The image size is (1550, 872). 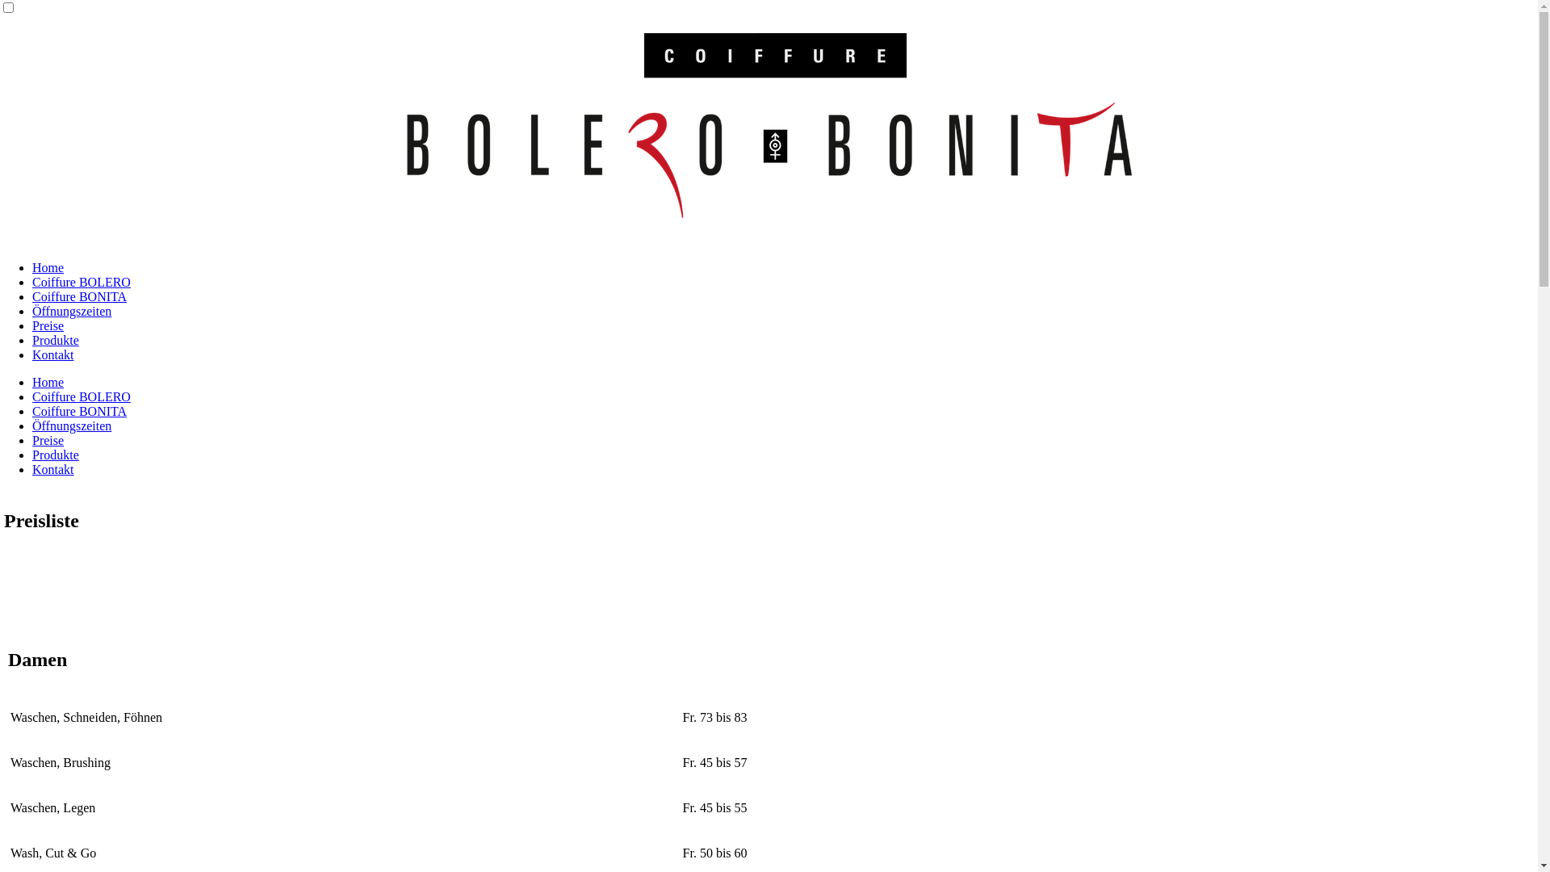 What do you see at coordinates (53, 355) in the screenshot?
I see `Kontakt` at bounding box center [53, 355].